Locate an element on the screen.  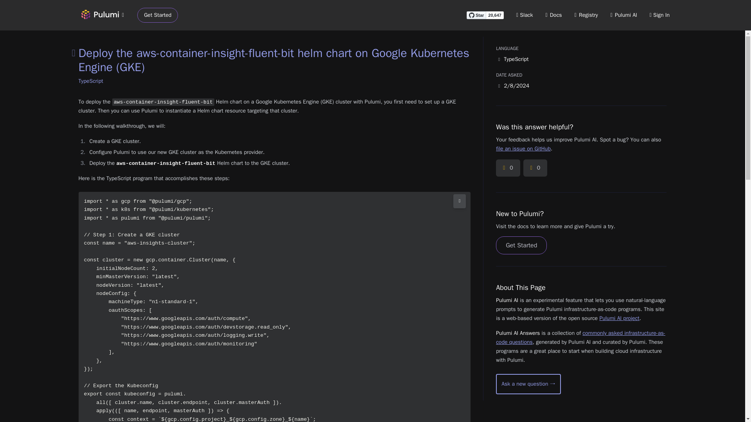
file an issue on GitHub is located at coordinates (523, 148).